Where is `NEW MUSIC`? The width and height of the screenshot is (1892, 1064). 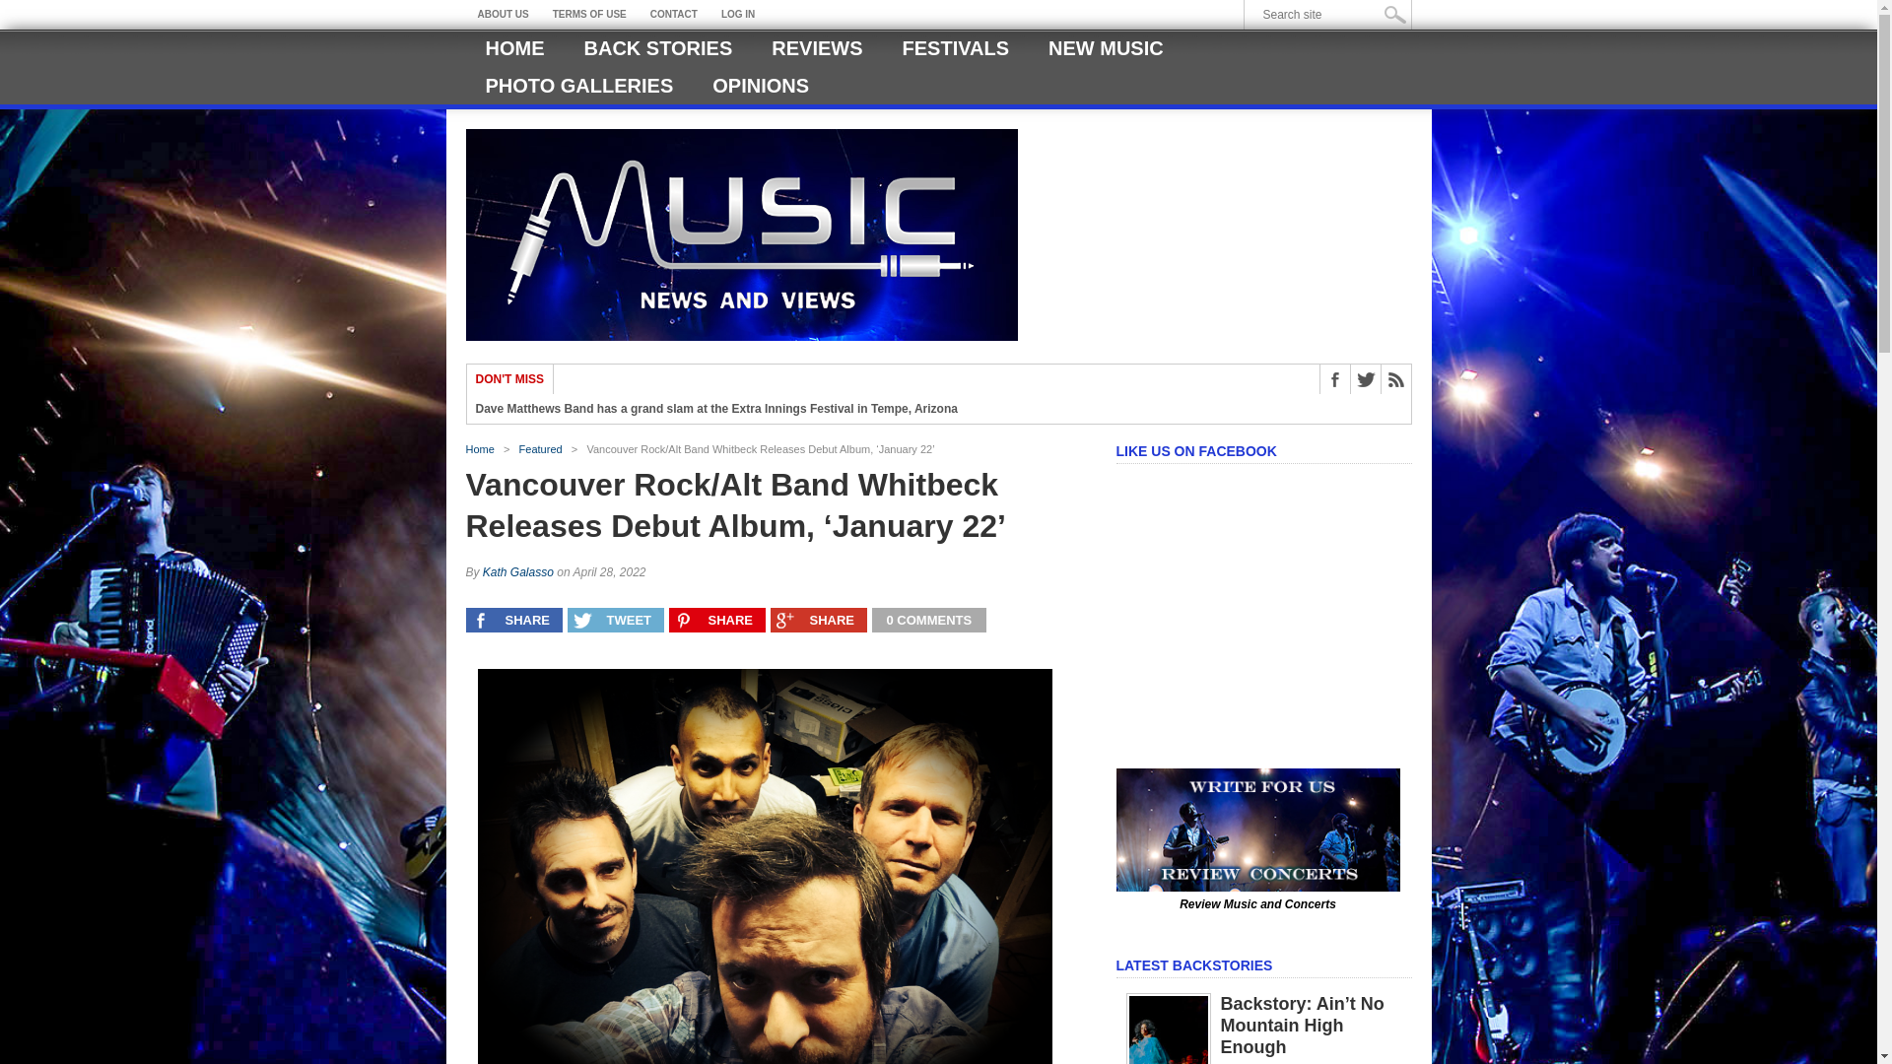
NEW MUSIC is located at coordinates (1106, 48).